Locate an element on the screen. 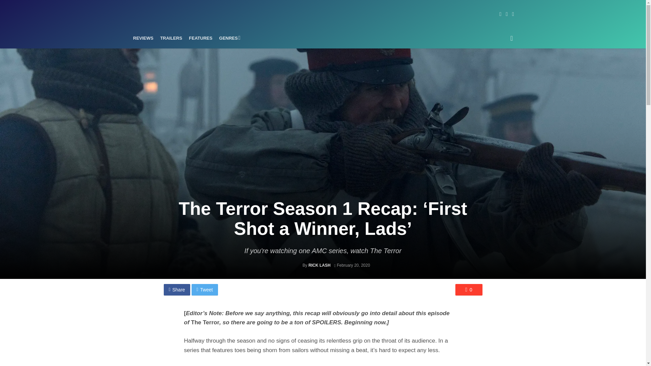 This screenshot has width=651, height=366. FEATURES is located at coordinates (200, 38).